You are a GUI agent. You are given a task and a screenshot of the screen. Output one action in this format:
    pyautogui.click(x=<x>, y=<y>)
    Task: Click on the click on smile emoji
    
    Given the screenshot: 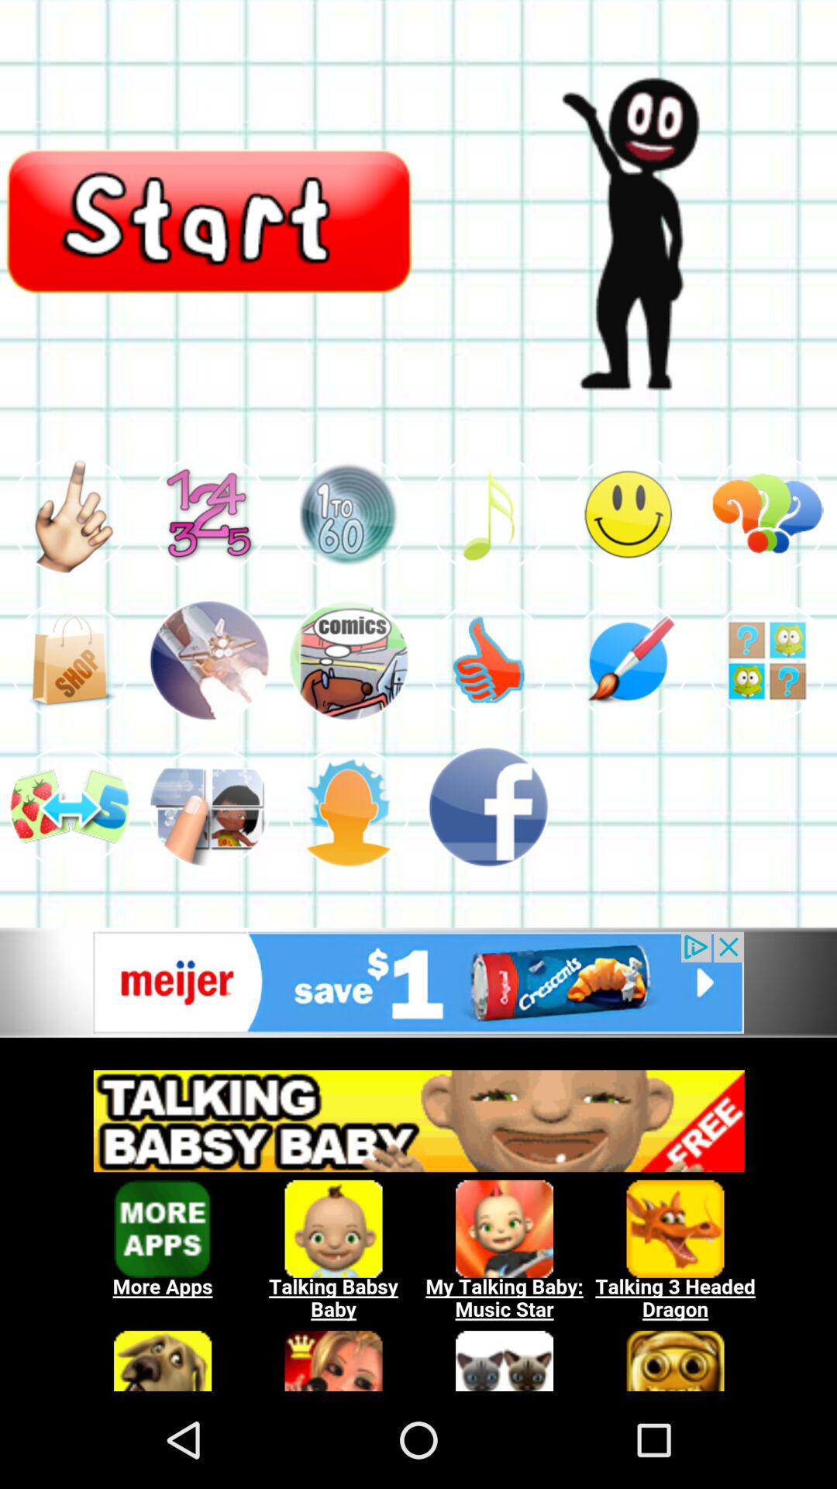 What is the action you would take?
    pyautogui.click(x=628, y=514)
    